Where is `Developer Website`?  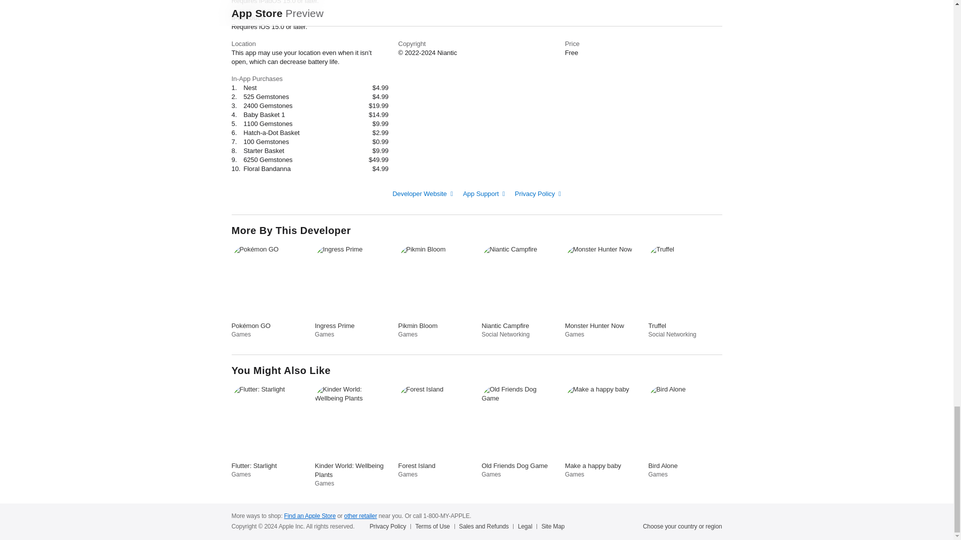
Developer Website is located at coordinates (422, 194).